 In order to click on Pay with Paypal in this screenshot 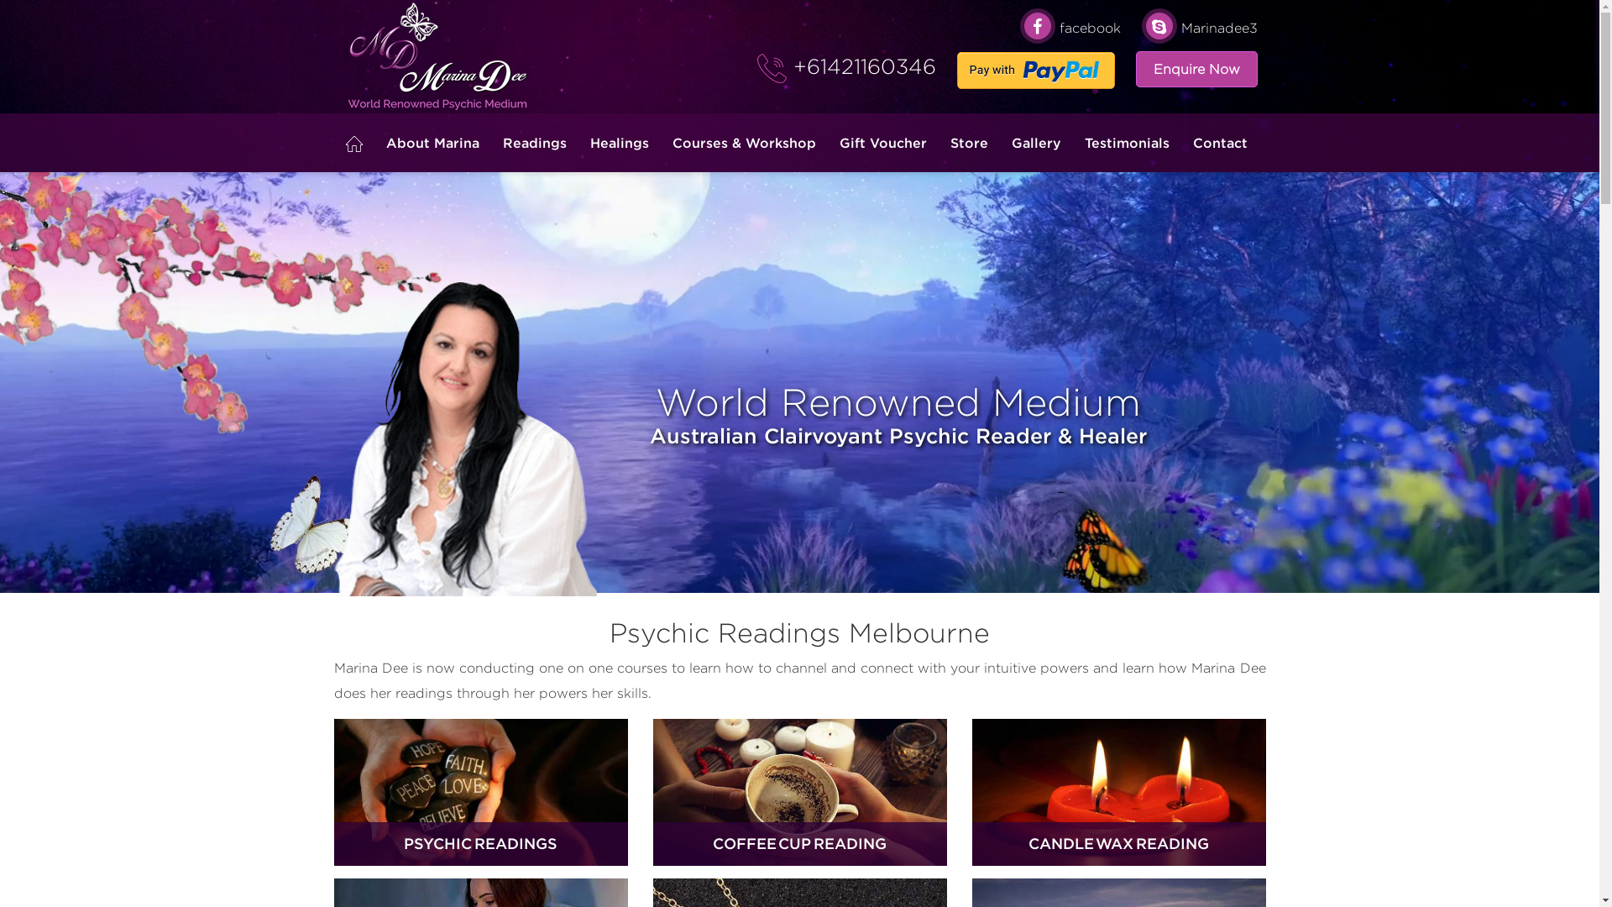, I will do `click(1036, 71)`.